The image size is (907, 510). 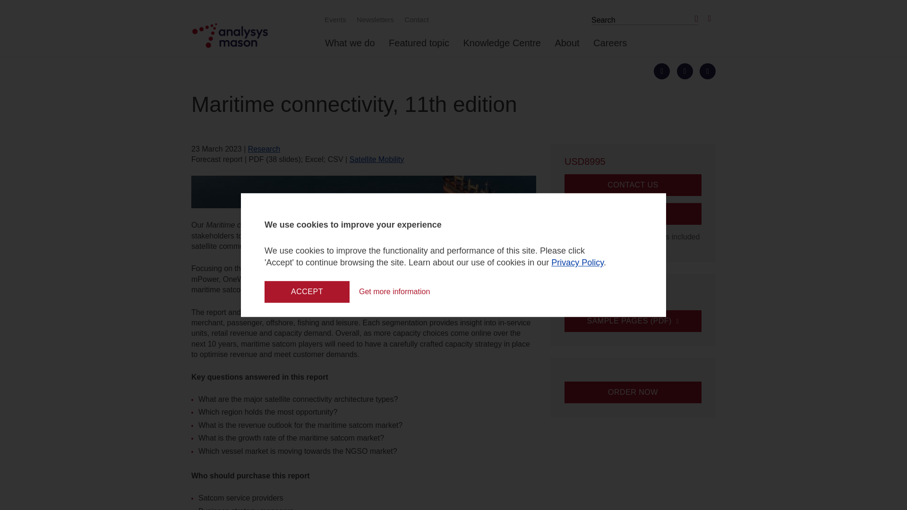 What do you see at coordinates (419, 47) in the screenshot?
I see `Featured topic` at bounding box center [419, 47].